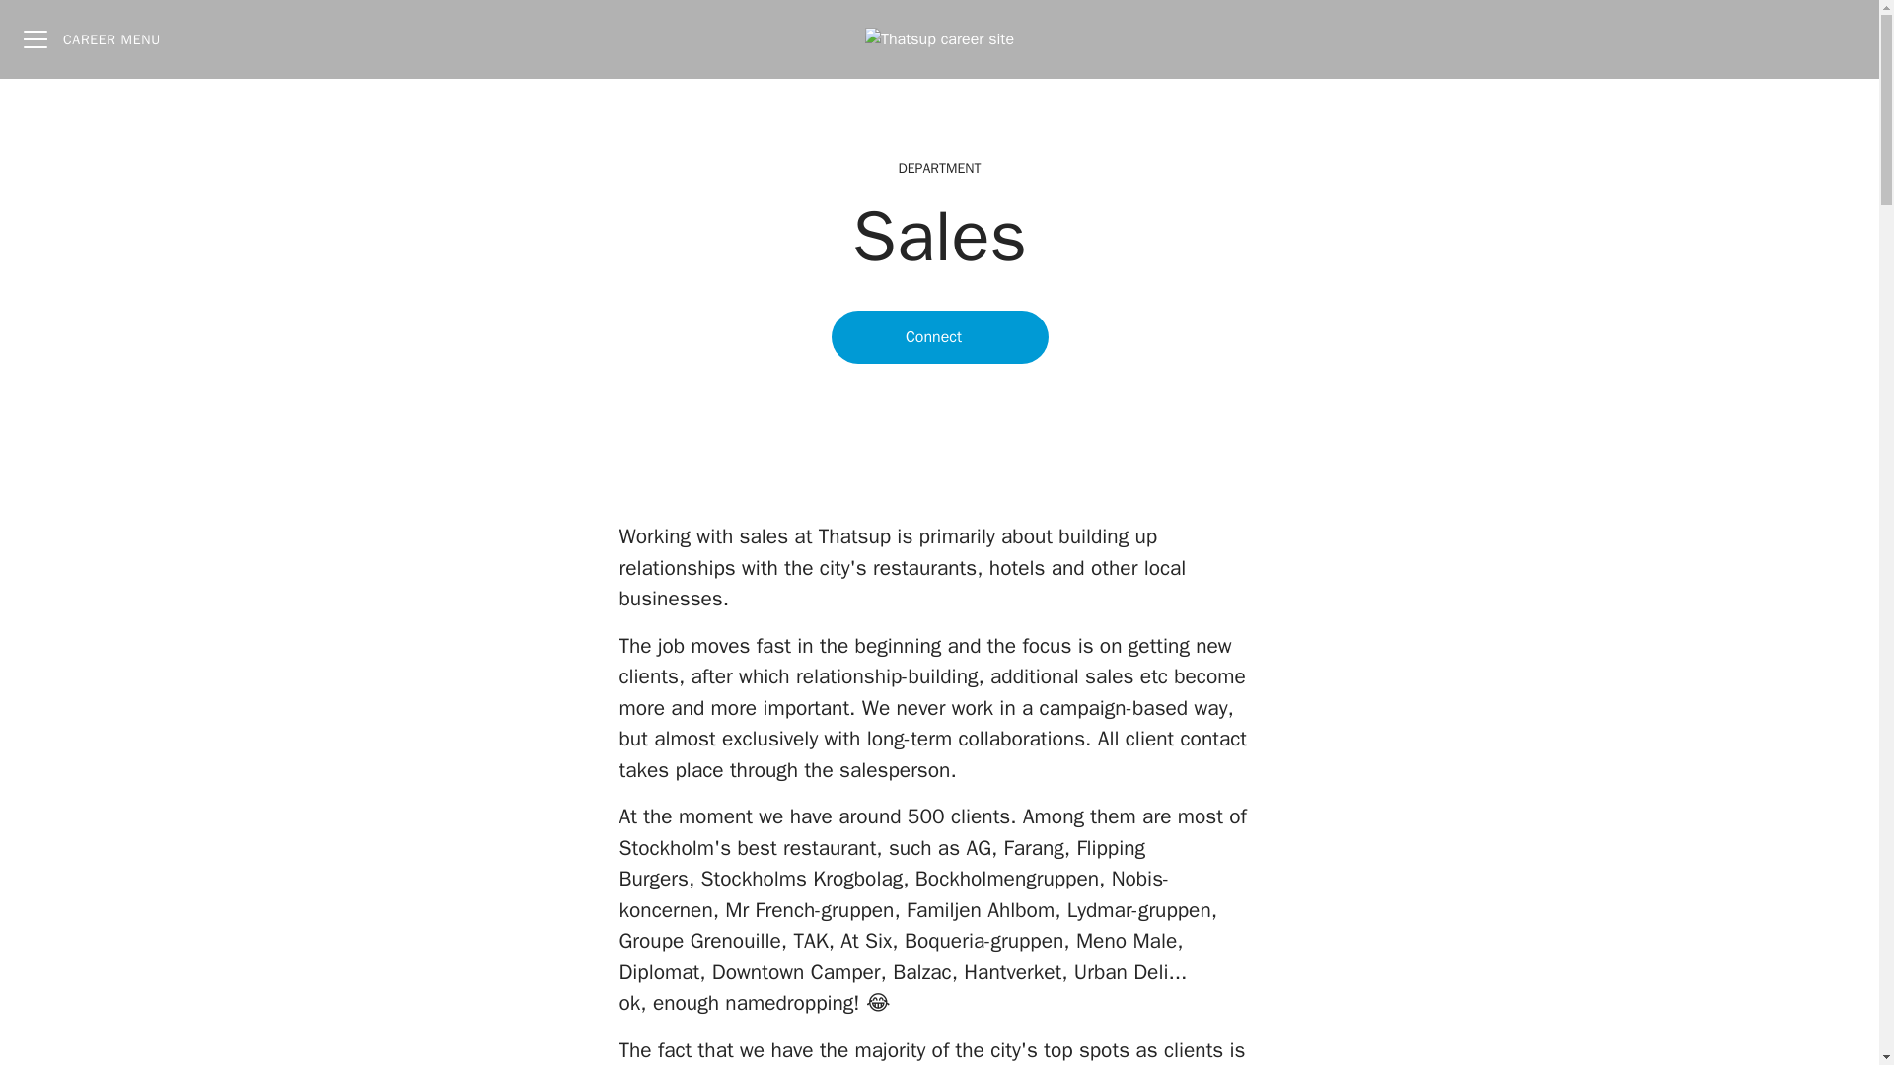 The height and width of the screenshot is (1065, 1894). What do you see at coordinates (91, 39) in the screenshot?
I see `CAREER MENU` at bounding box center [91, 39].